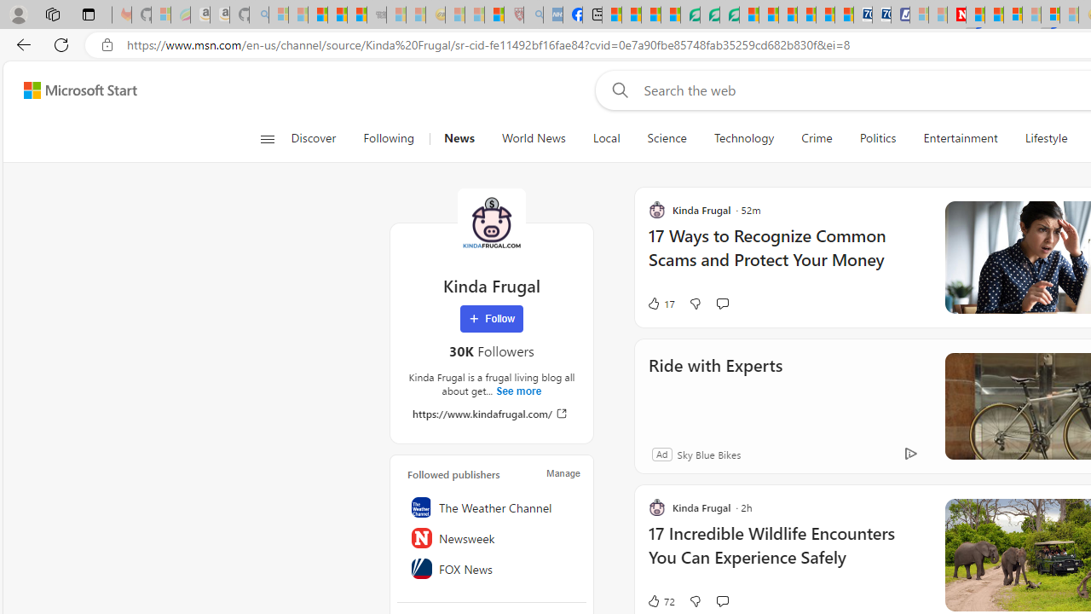  What do you see at coordinates (960, 138) in the screenshot?
I see `Entertainment` at bounding box center [960, 138].